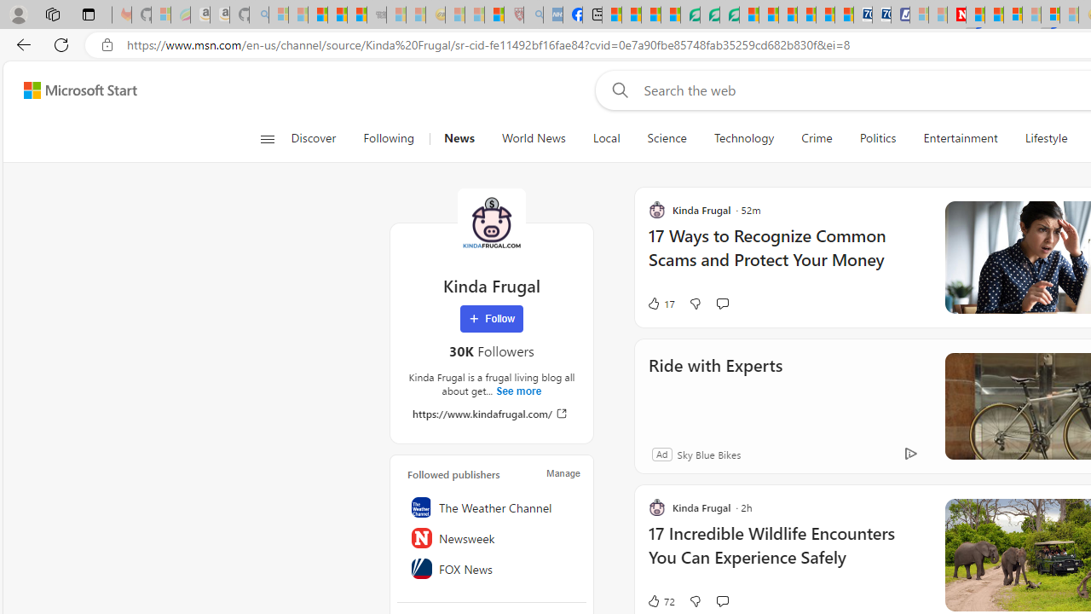  What do you see at coordinates (960, 138) in the screenshot?
I see `Entertainment` at bounding box center [960, 138].